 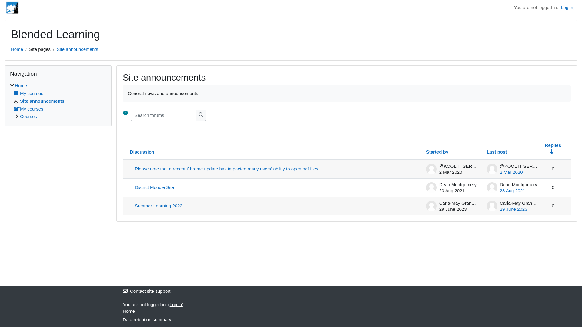 I want to click on Skip Navigation, so click(x=5, y=65).